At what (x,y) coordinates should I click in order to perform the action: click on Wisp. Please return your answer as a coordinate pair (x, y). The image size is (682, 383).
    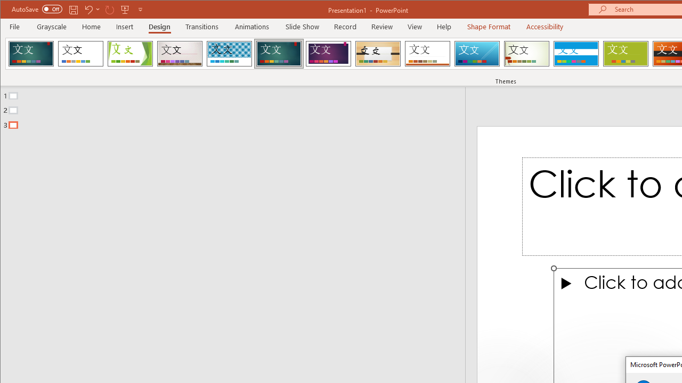
    Looking at the image, I should click on (526, 53).